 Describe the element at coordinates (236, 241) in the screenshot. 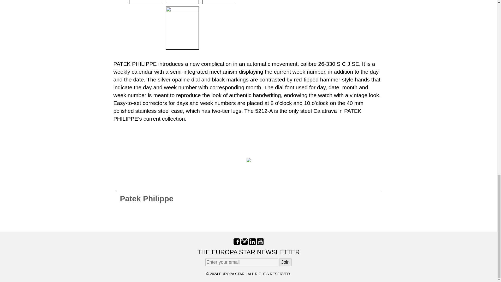

I see `Facebook` at that location.